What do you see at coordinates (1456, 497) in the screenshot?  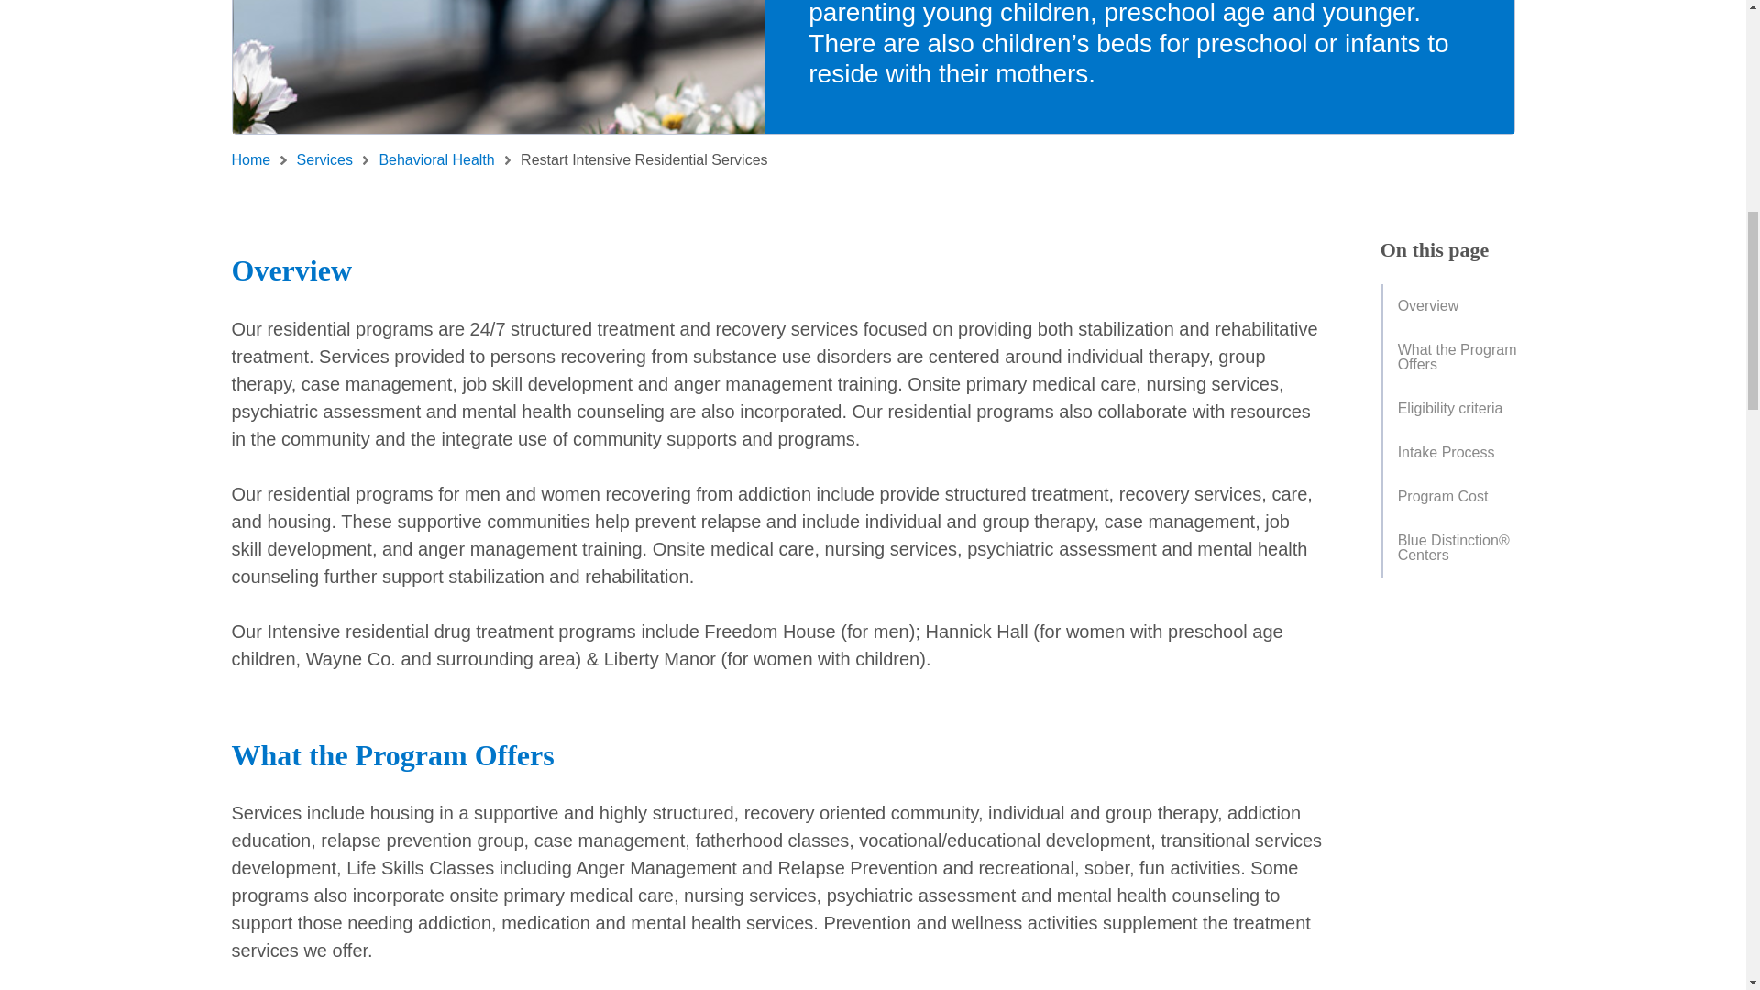 I see `Program Cost` at bounding box center [1456, 497].